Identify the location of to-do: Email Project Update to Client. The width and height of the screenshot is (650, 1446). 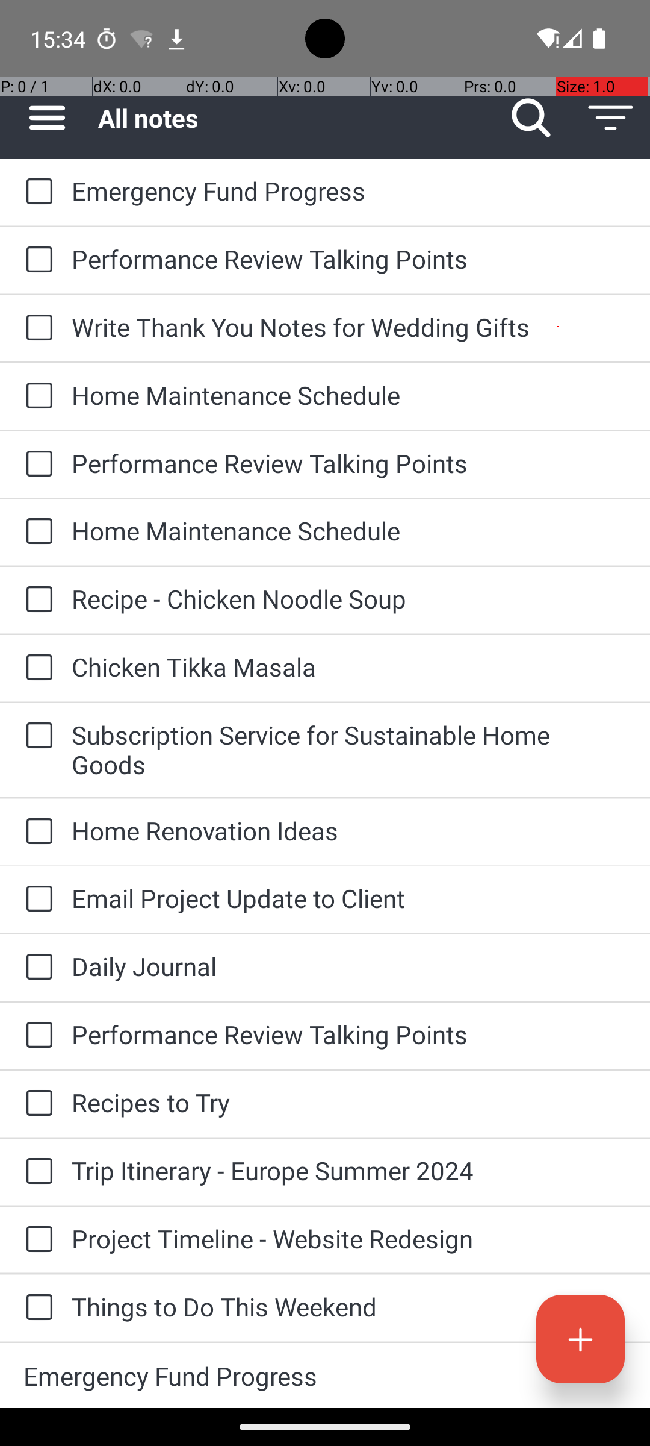
(36, 900).